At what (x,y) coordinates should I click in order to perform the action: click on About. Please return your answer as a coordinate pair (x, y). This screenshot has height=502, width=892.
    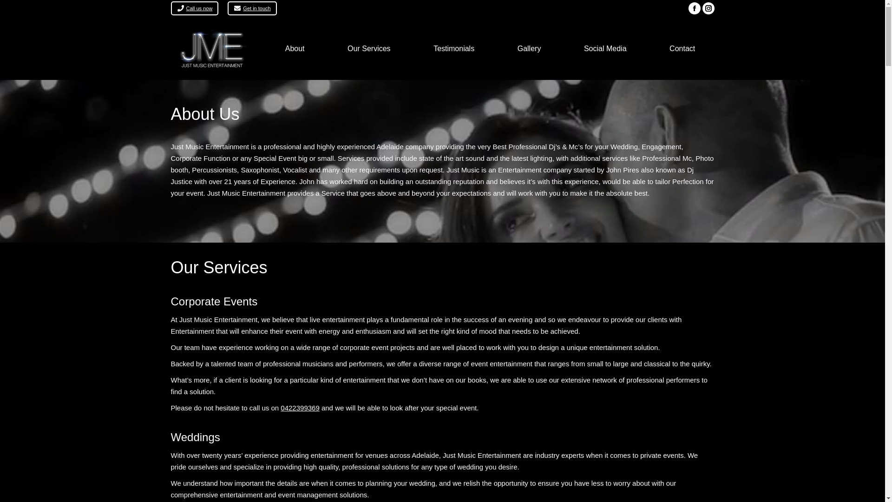
    Looking at the image, I should click on (295, 48).